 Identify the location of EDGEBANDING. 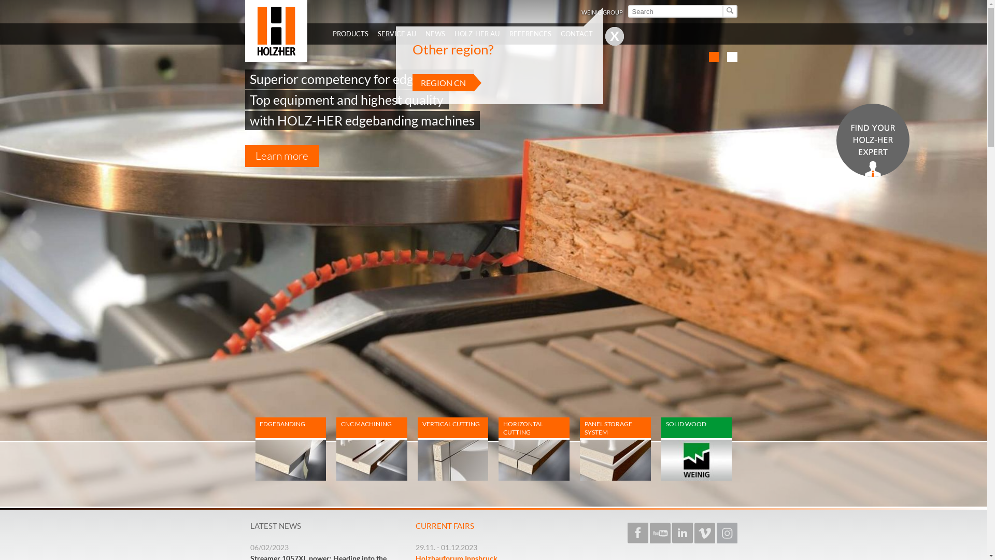
(290, 449).